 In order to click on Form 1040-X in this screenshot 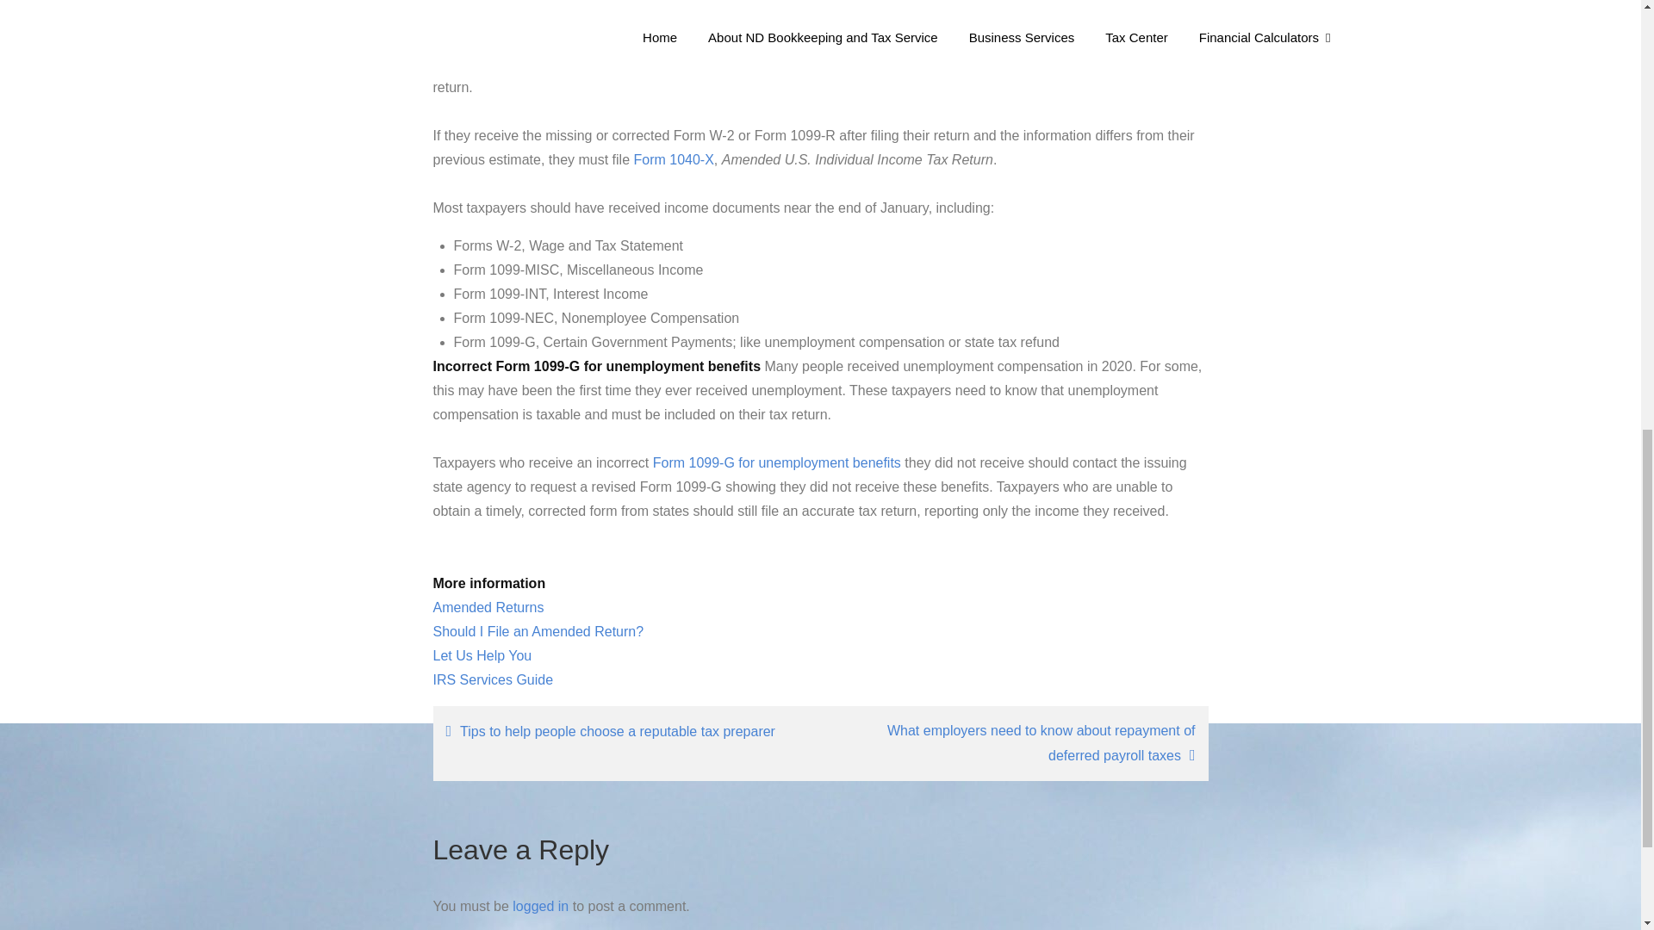, I will do `click(673, 160)`.